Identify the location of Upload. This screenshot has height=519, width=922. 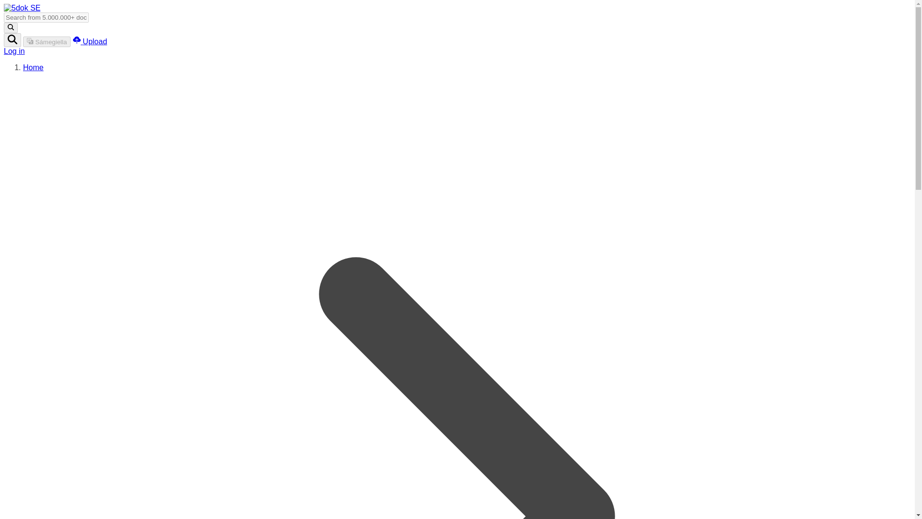
(89, 41).